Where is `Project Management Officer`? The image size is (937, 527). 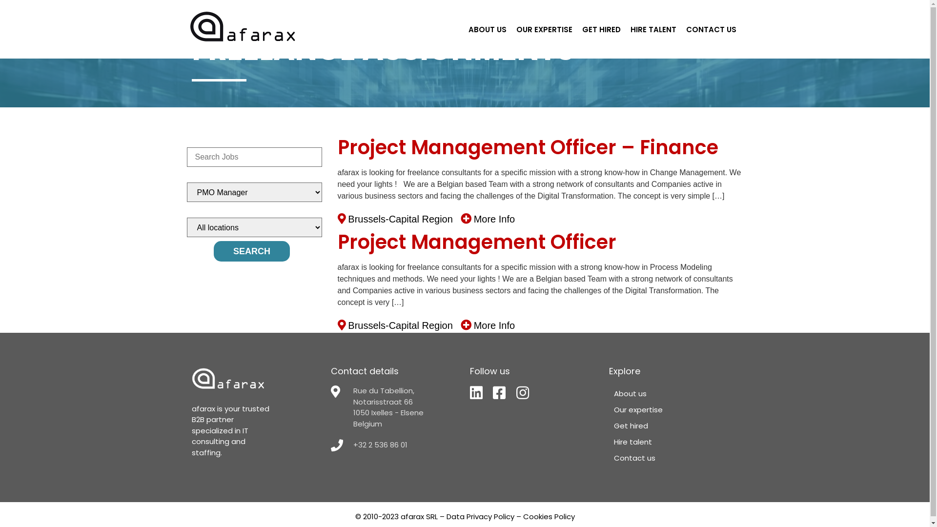 Project Management Officer is located at coordinates (477, 242).